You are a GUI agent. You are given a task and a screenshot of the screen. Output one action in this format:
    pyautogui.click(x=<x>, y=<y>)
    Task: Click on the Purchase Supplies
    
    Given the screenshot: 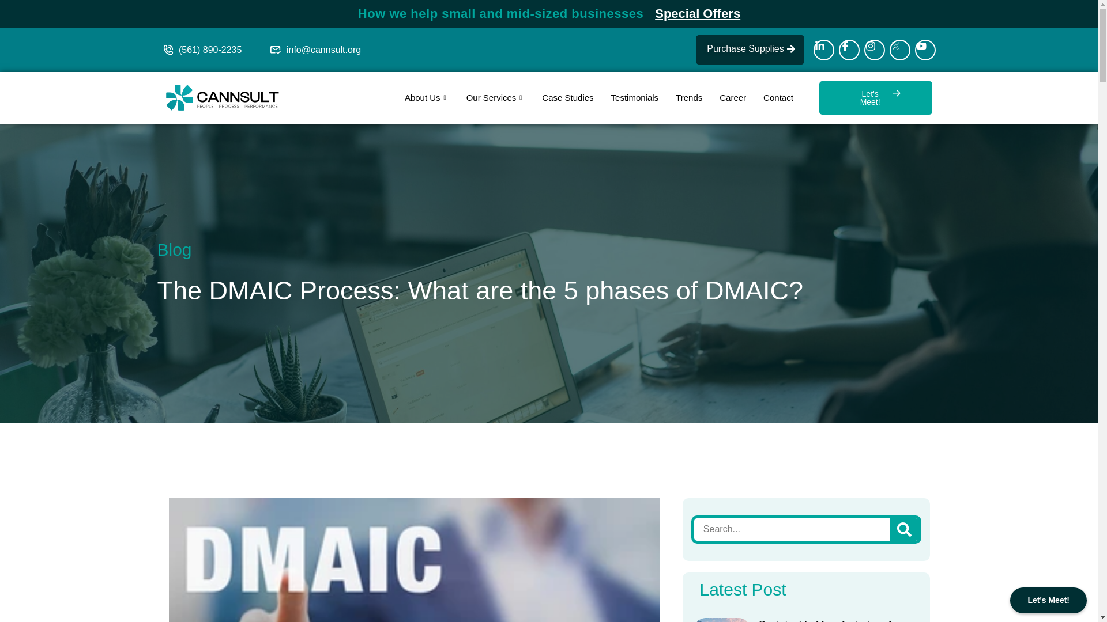 What is the action you would take?
    pyautogui.click(x=750, y=50)
    